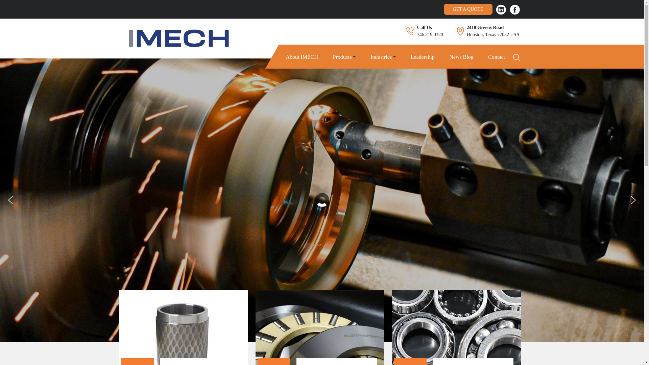  Describe the element at coordinates (423, 57) in the screenshot. I see `Leadership` at that location.